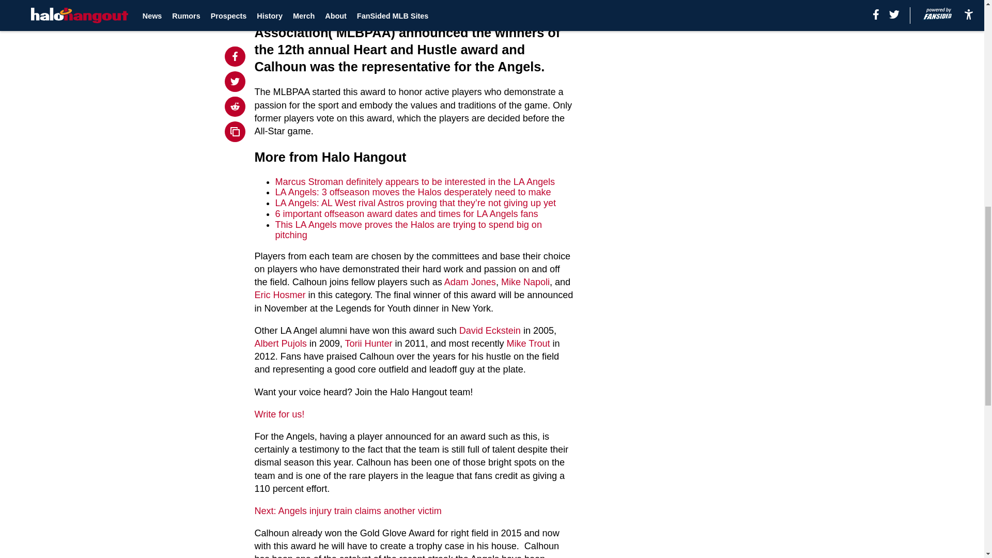  What do you see at coordinates (490, 331) in the screenshot?
I see `David Eckstein` at bounding box center [490, 331].